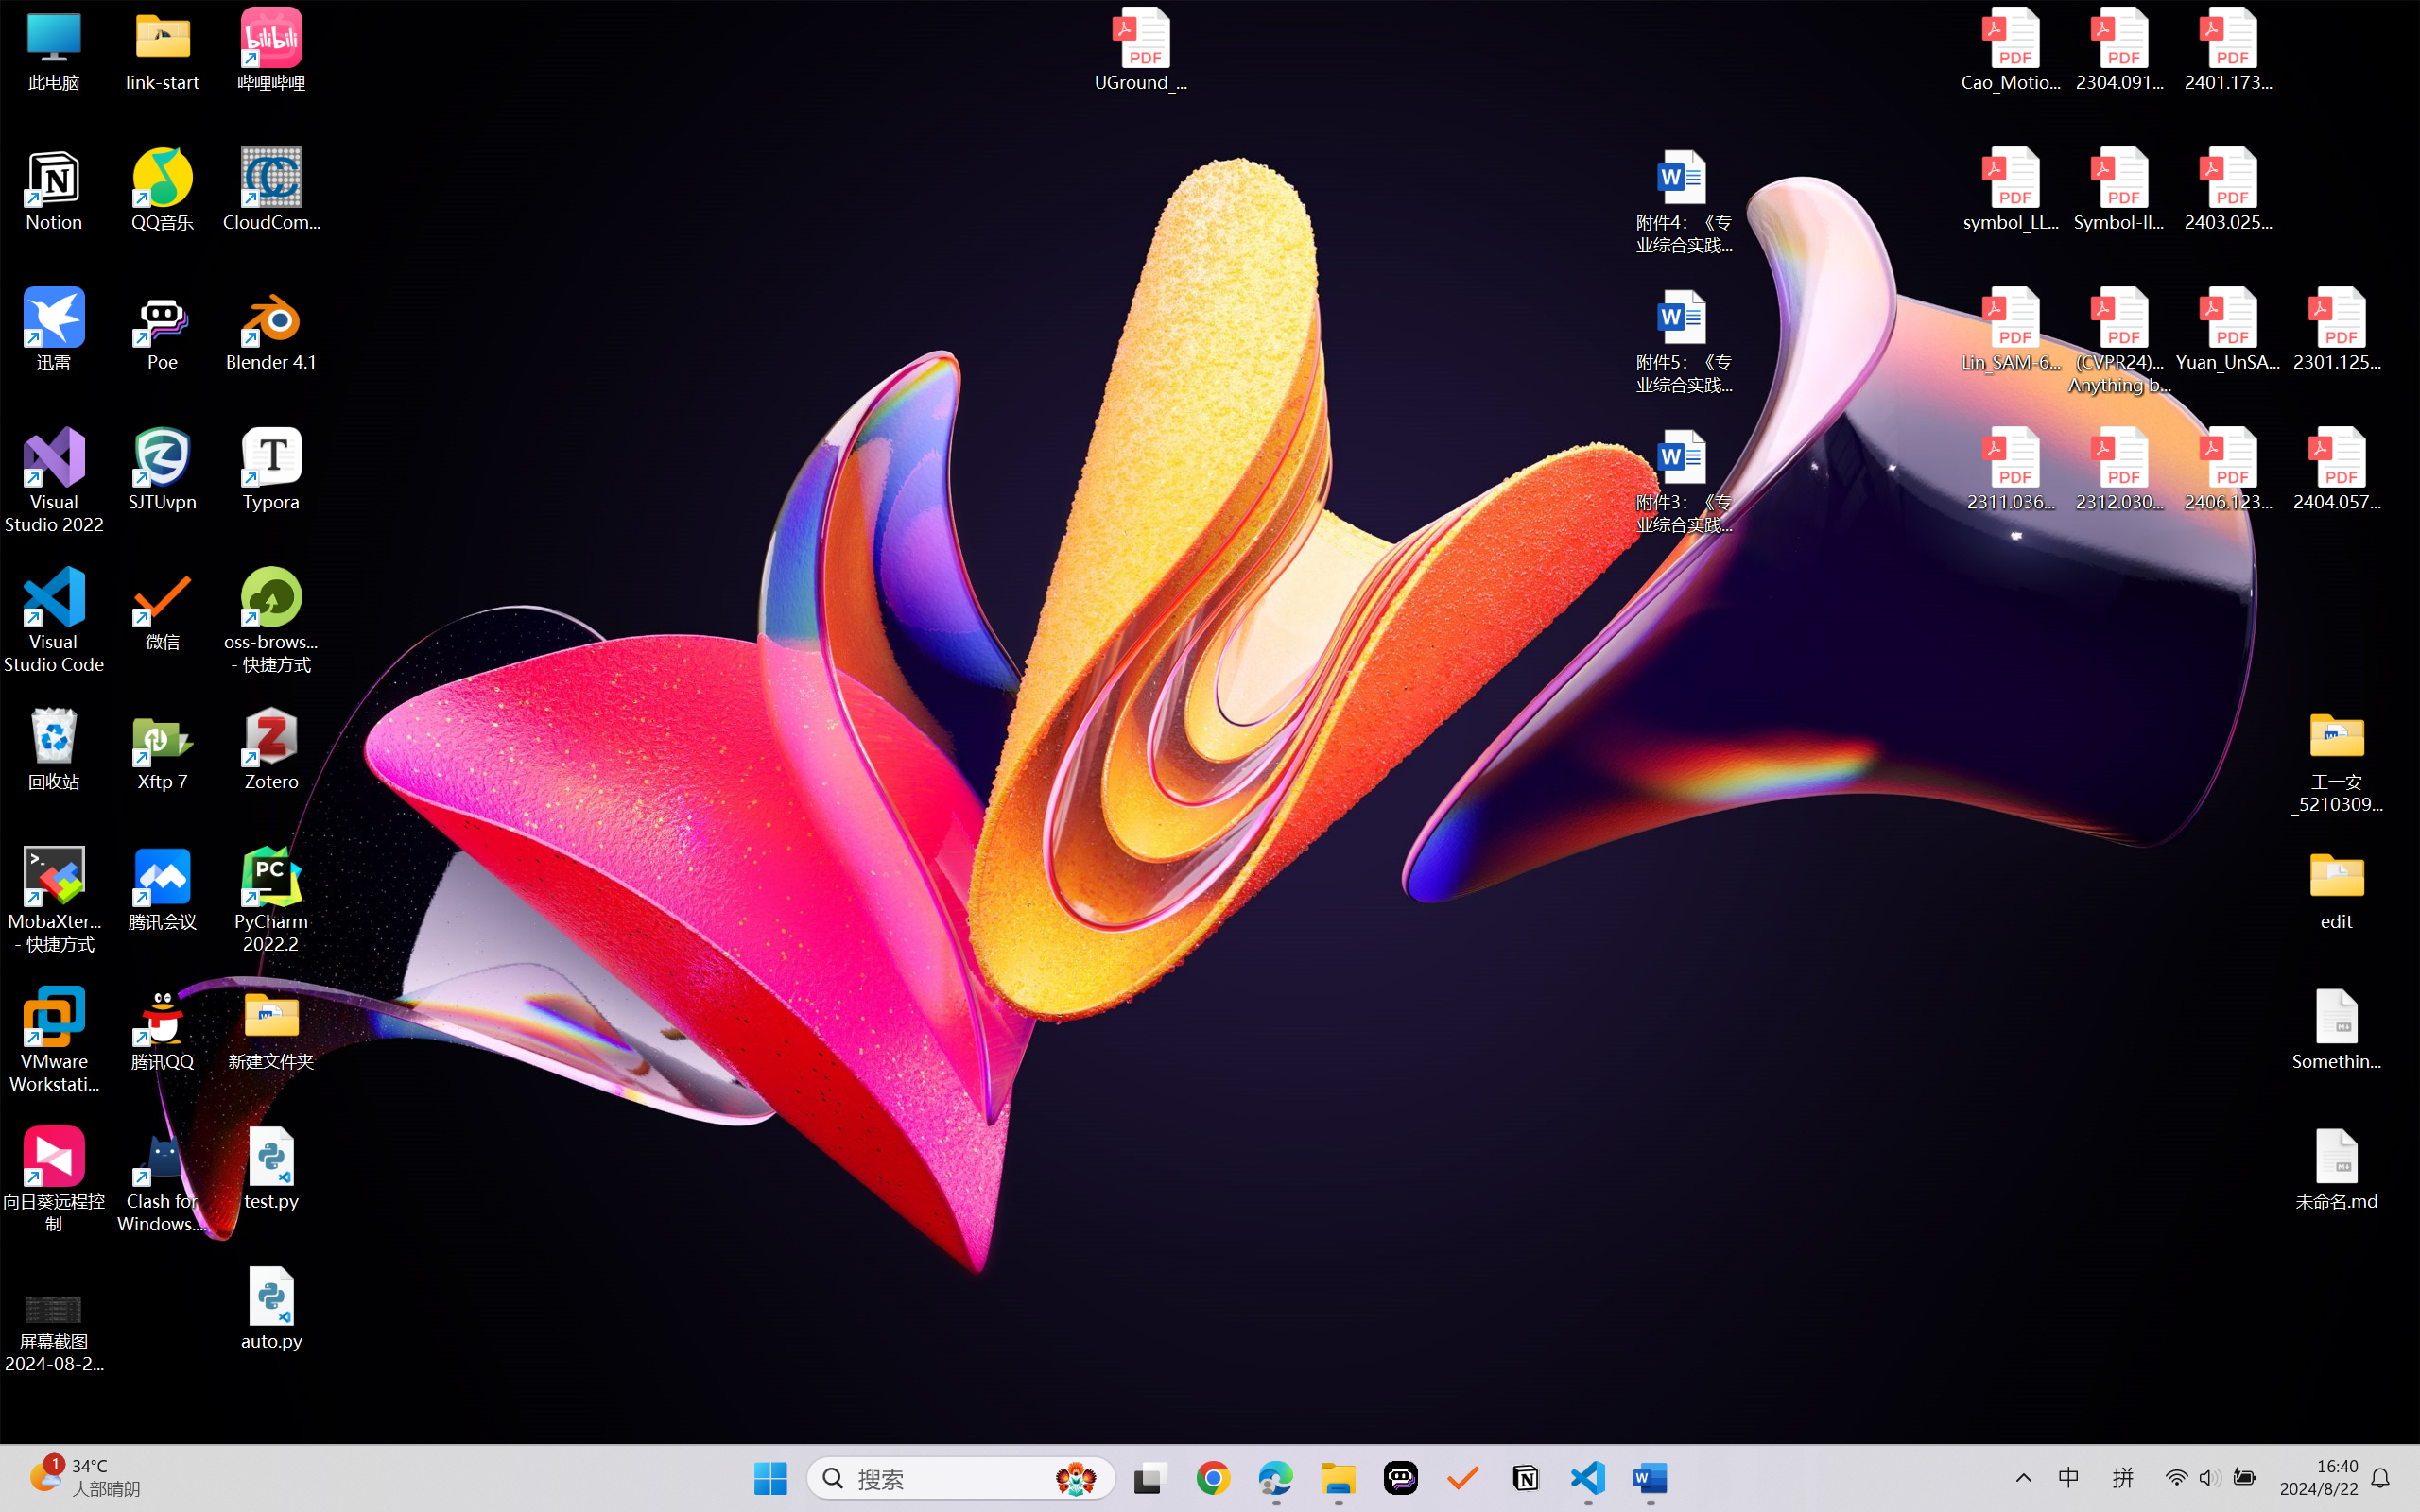  I want to click on Visual Studio Code, so click(55, 620).